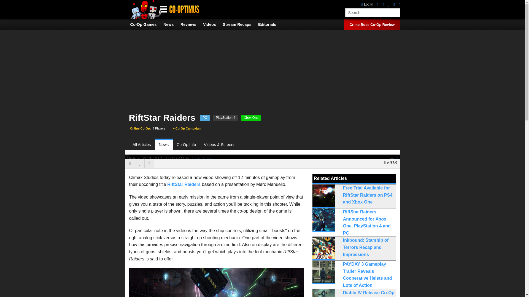  Describe the element at coordinates (372, 25) in the screenshot. I see `Crime Boss Co-Op Review` at that location.